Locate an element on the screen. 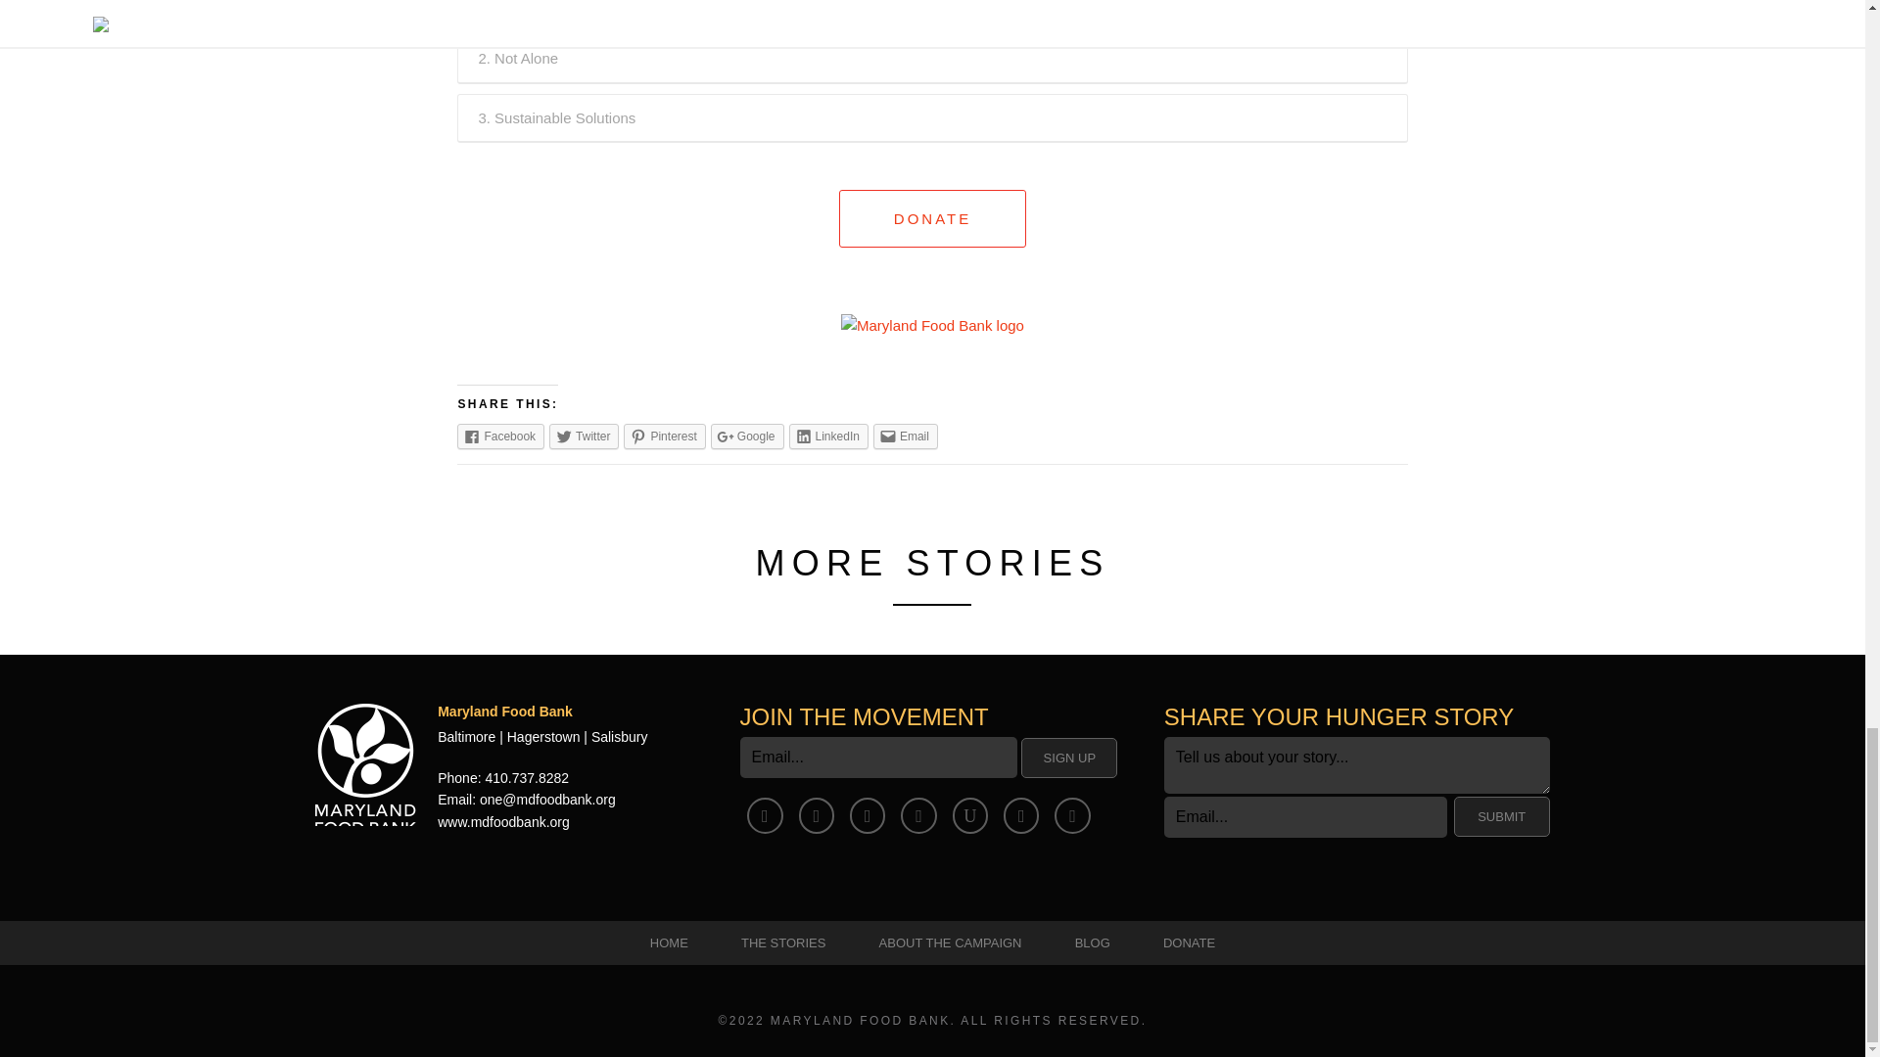 This screenshot has width=1880, height=1057. Click to share on Pinterest is located at coordinates (664, 437).